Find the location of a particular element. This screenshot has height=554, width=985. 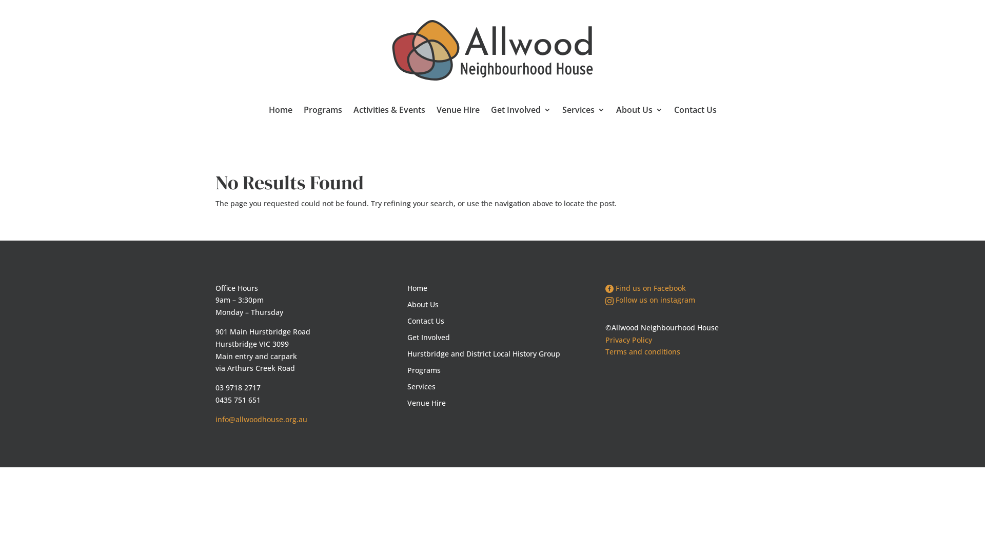

Programs is located at coordinates (493, 370).